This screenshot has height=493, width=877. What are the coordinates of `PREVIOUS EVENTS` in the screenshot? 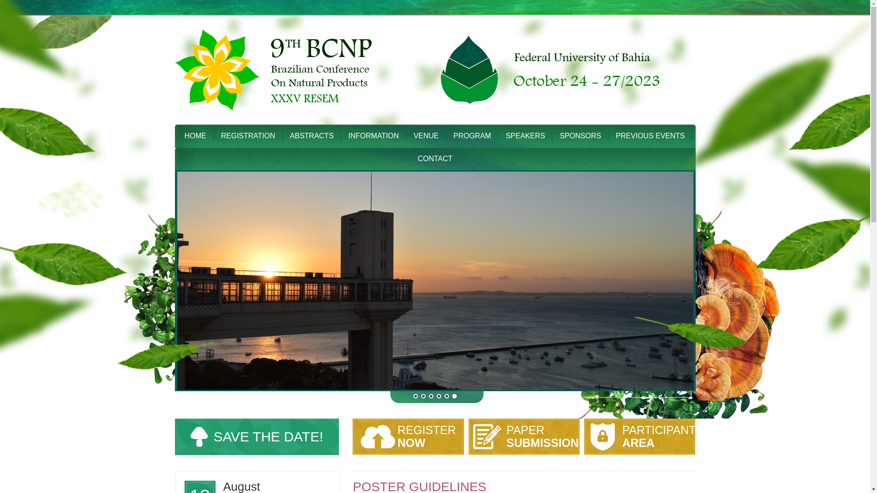 It's located at (408, 436).